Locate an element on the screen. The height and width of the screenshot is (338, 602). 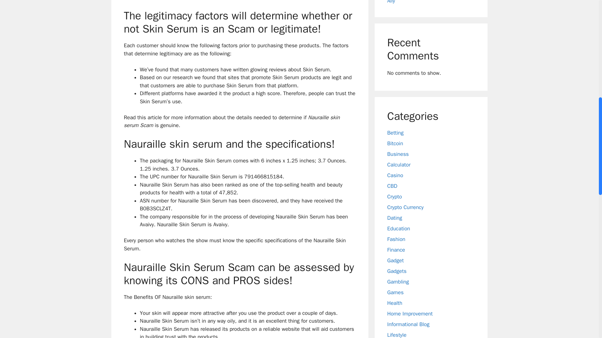
Bitcoin is located at coordinates (395, 143).